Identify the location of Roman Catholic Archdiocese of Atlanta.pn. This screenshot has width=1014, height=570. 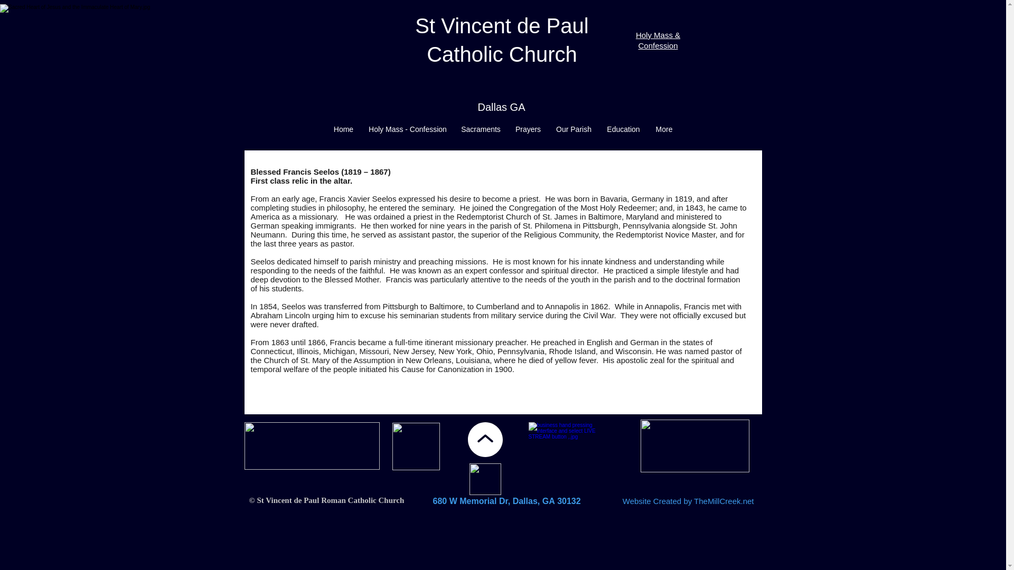
(312, 445).